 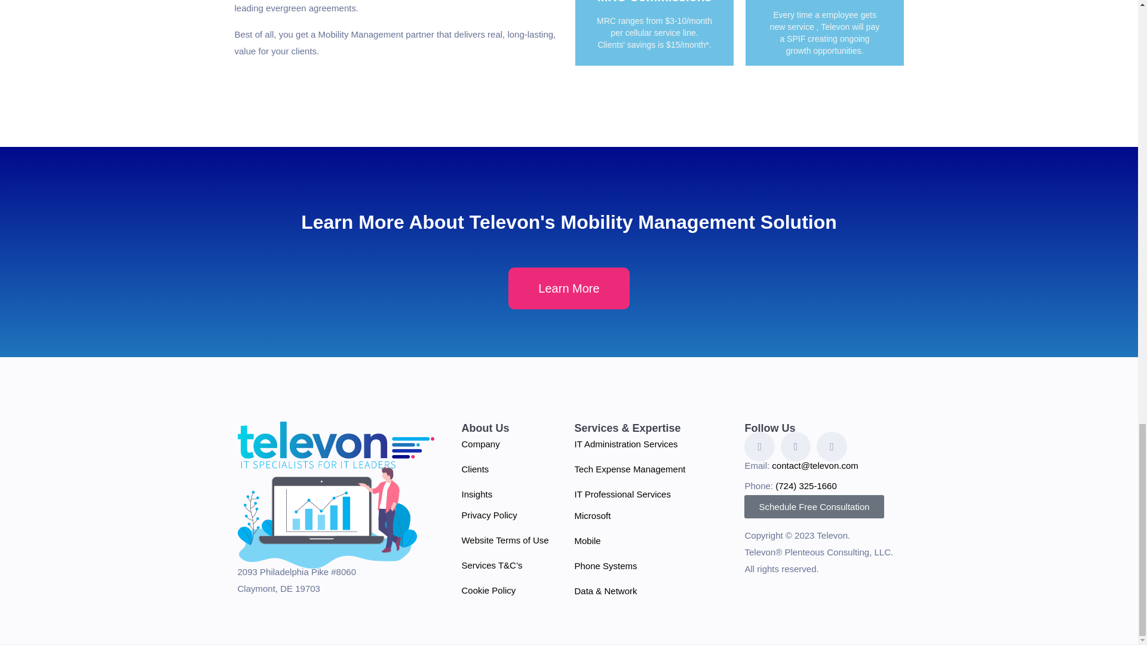 I want to click on Microsoft, so click(x=592, y=515).